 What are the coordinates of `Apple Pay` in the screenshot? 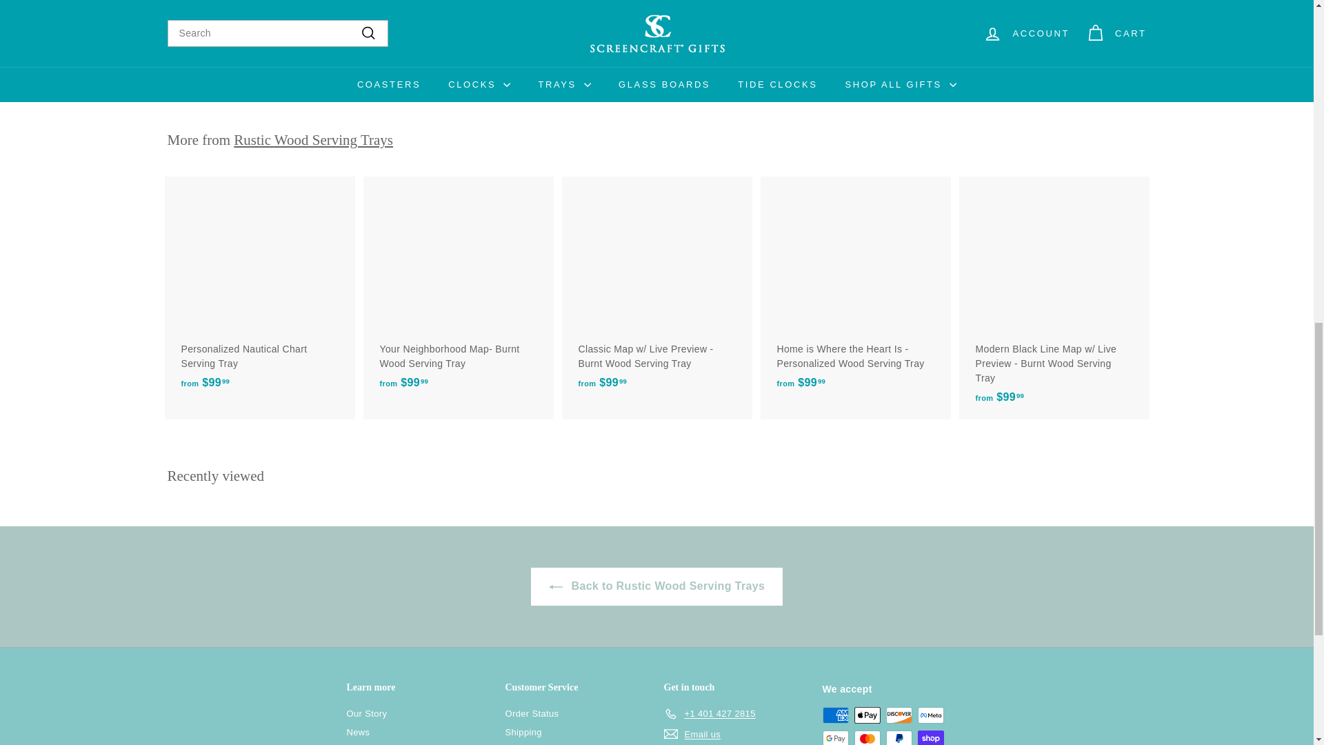 It's located at (867, 715).